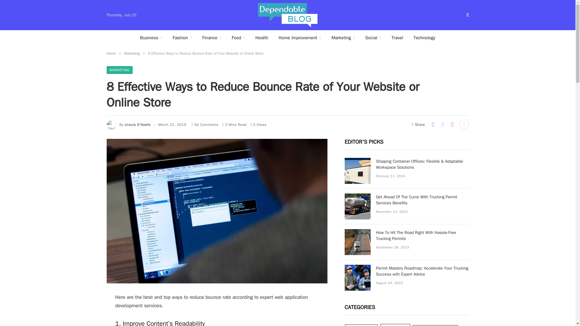 The width and height of the screenshot is (580, 326). What do you see at coordinates (138, 125) in the screenshot?
I see `Ursula O'Keefe` at bounding box center [138, 125].